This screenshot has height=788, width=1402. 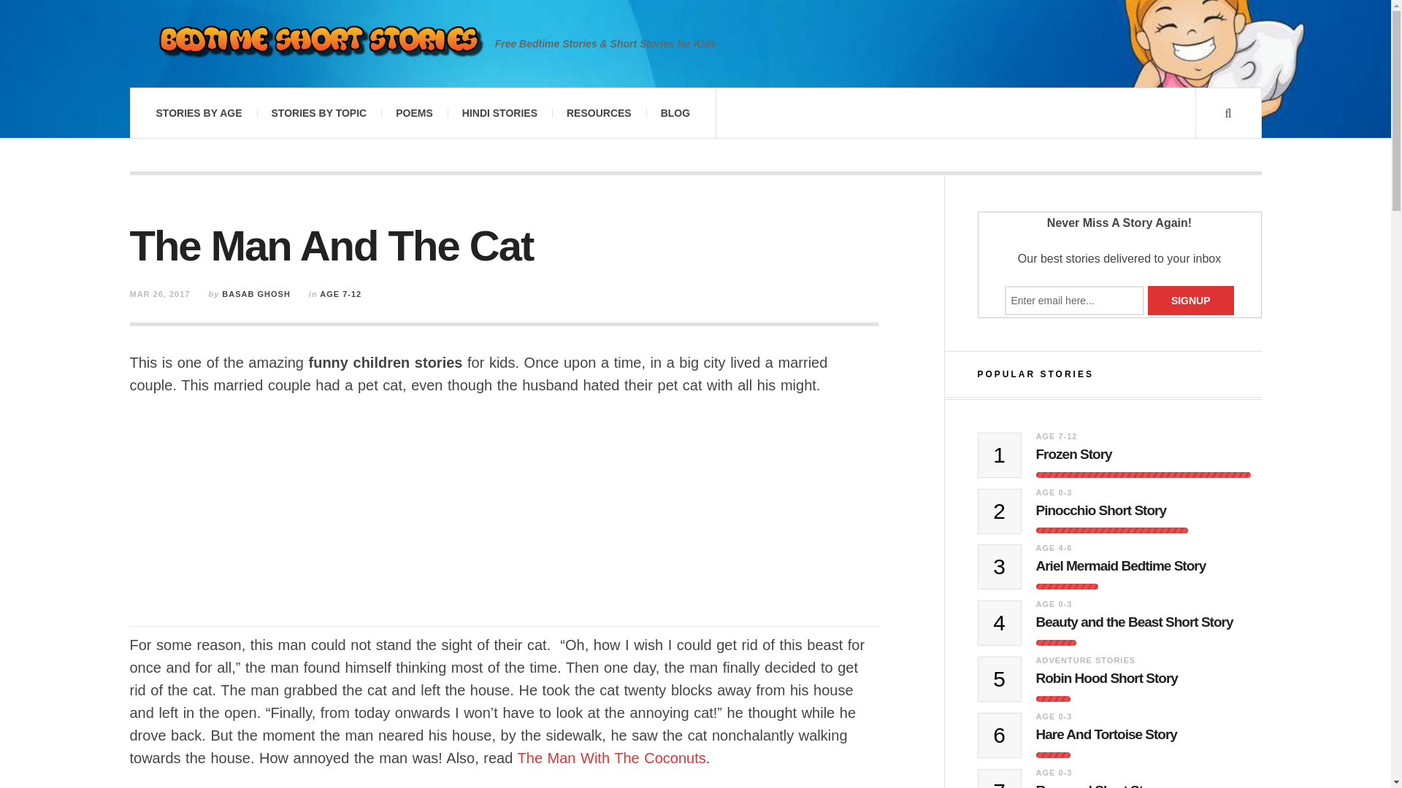 I want to click on Bedtimeshortstories, so click(x=318, y=44).